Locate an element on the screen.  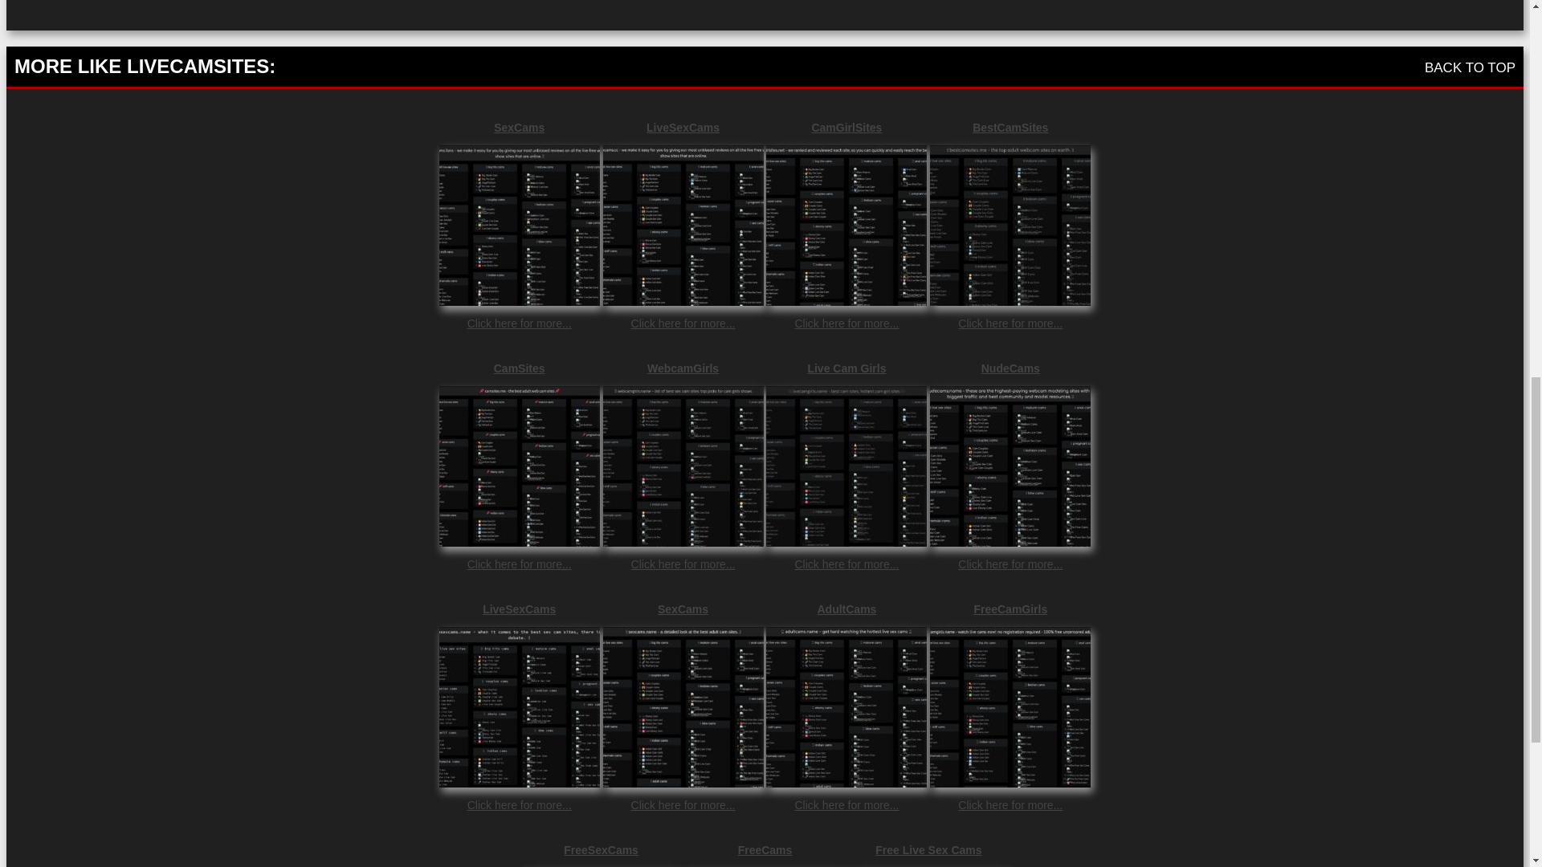
NudeCams is located at coordinates (1010, 368).